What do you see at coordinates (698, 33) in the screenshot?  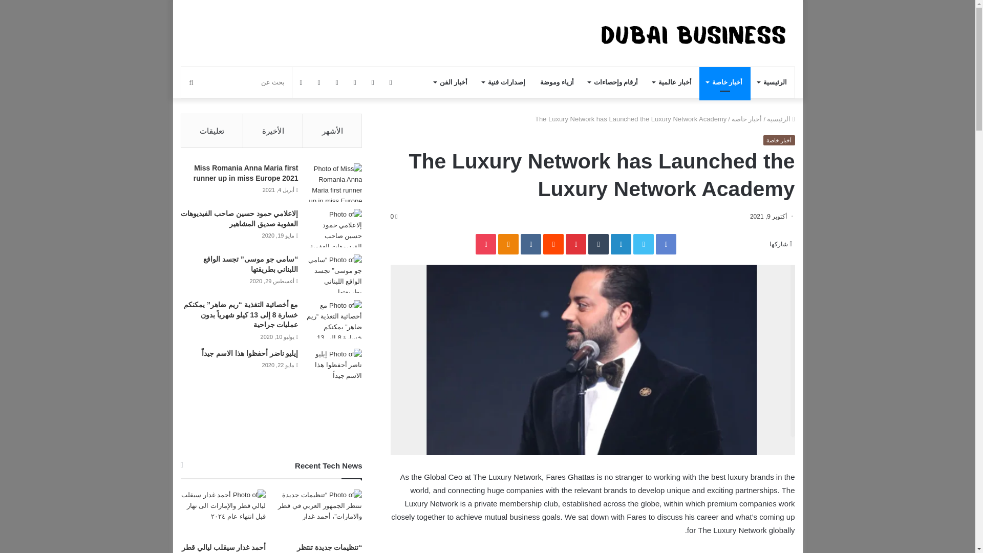 I see `dubai-business.net` at bounding box center [698, 33].